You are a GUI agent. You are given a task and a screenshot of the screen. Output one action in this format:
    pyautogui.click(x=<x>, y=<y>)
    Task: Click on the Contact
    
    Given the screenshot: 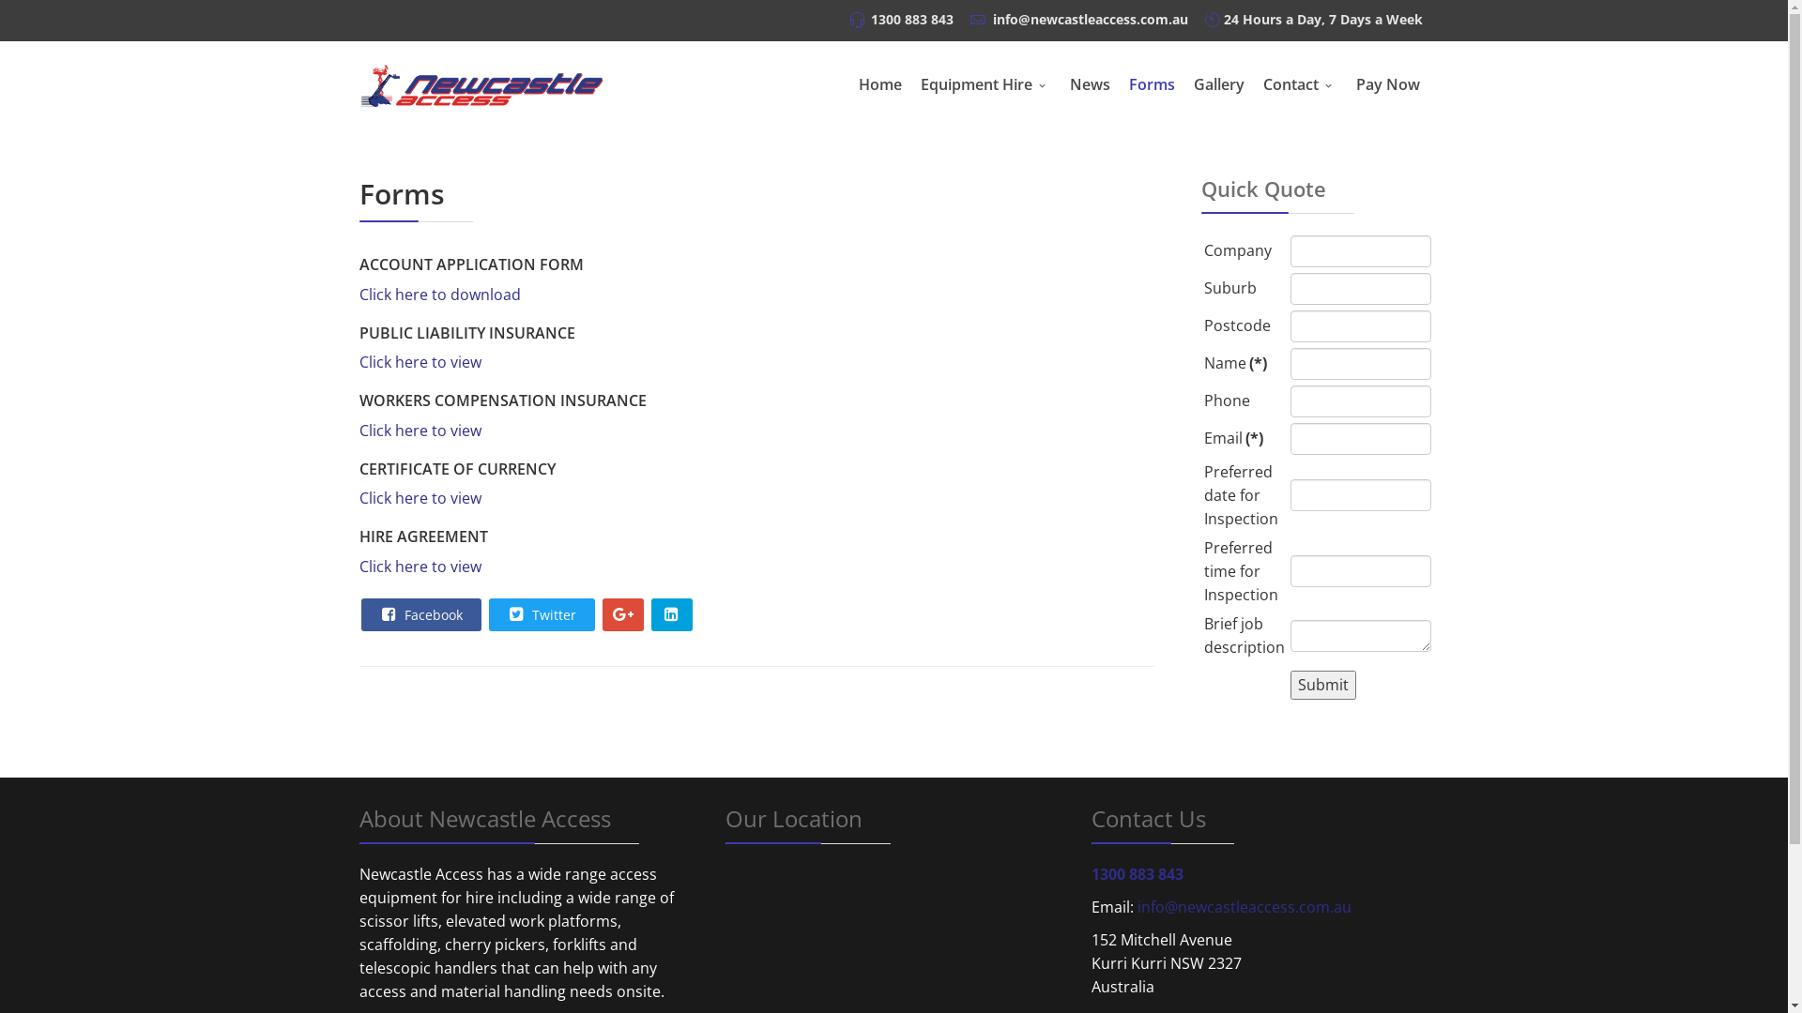 What is the action you would take?
    pyautogui.click(x=1301, y=85)
    